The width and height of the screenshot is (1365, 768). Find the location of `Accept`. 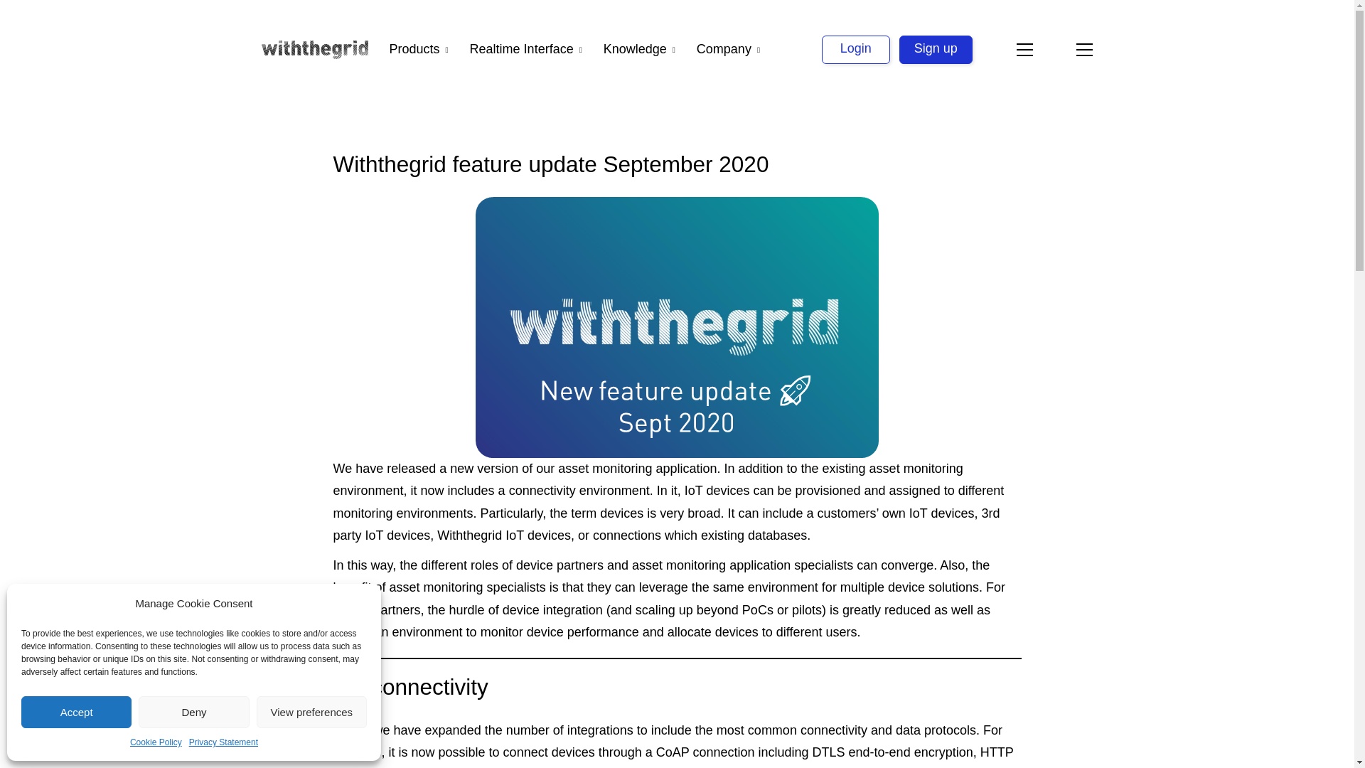

Accept is located at coordinates (76, 711).